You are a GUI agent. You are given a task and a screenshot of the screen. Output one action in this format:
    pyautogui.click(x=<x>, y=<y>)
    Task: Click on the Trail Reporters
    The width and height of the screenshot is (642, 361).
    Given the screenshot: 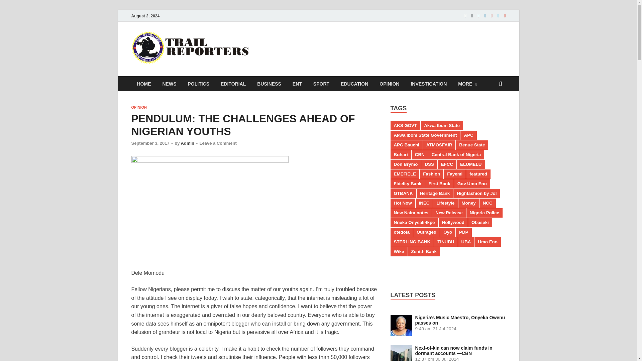 What is the action you would take?
    pyautogui.click(x=296, y=44)
    